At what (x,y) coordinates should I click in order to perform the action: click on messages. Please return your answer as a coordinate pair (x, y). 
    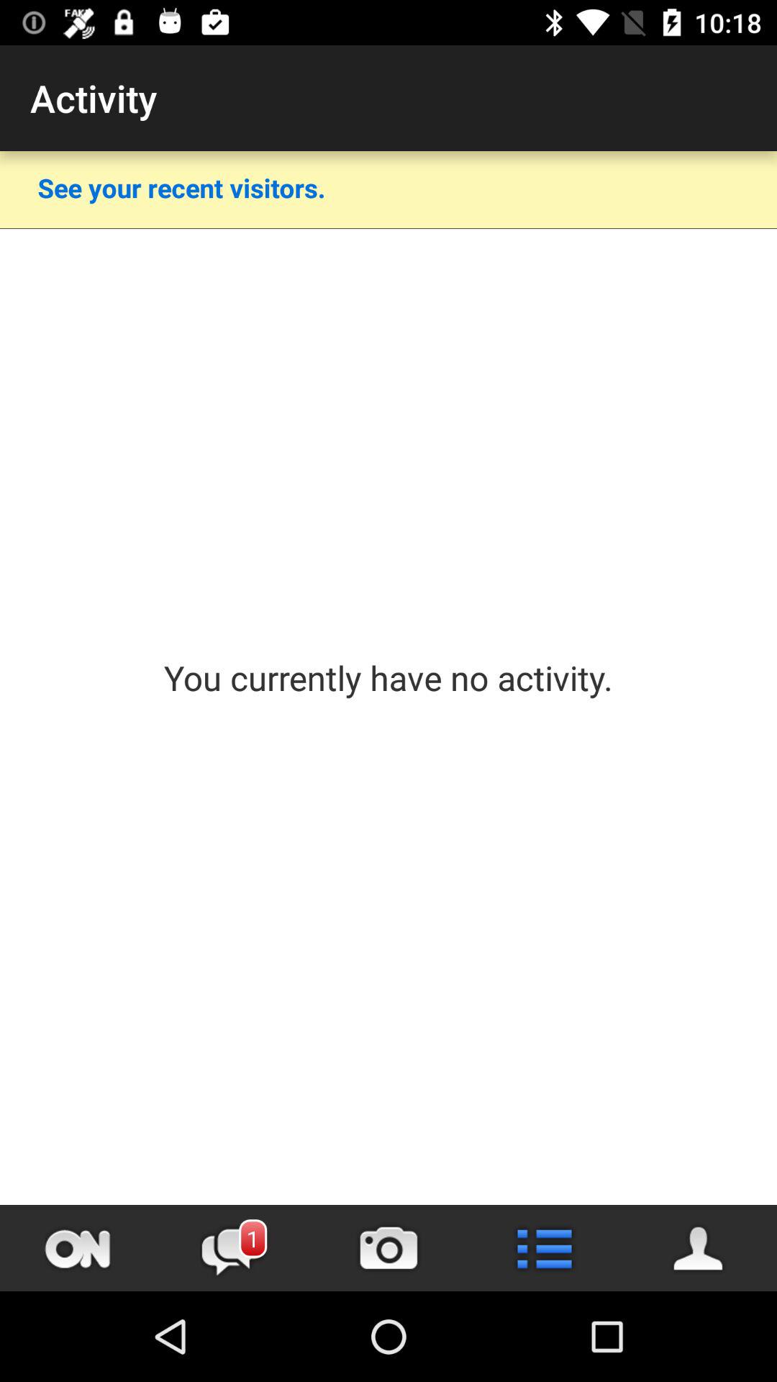
    Looking at the image, I should click on (233, 1248).